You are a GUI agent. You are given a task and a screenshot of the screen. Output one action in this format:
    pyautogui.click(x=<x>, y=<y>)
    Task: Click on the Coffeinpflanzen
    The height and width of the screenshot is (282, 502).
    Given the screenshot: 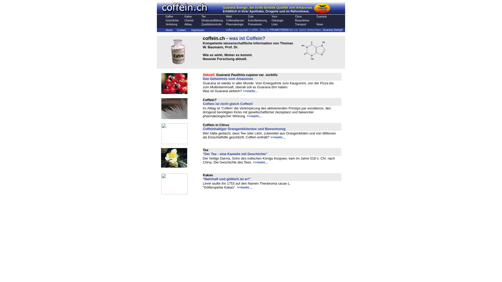 What is the action you would take?
    pyautogui.click(x=235, y=20)
    